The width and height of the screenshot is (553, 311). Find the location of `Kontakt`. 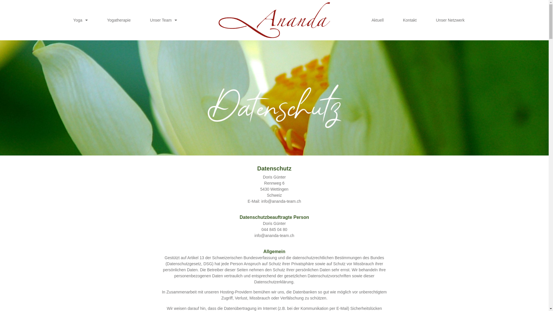

Kontakt is located at coordinates (410, 20).